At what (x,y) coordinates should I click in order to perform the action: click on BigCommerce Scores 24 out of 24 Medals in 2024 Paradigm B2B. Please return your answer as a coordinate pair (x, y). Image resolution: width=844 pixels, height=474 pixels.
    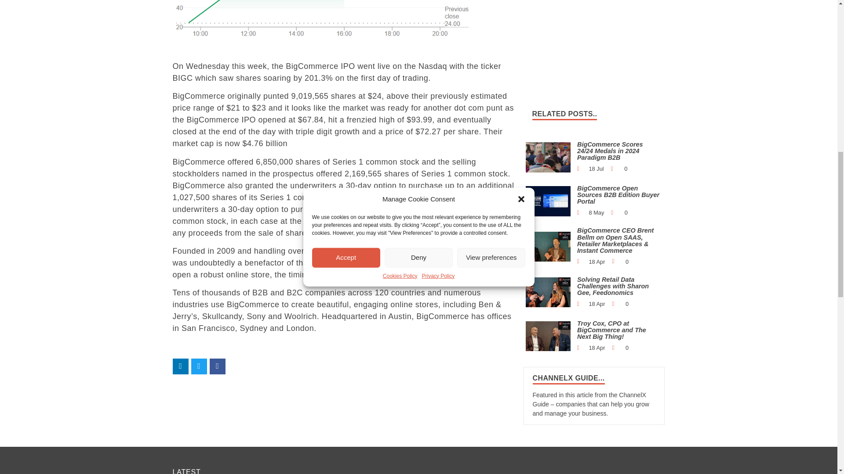
    Looking at the image, I should click on (549, 157).